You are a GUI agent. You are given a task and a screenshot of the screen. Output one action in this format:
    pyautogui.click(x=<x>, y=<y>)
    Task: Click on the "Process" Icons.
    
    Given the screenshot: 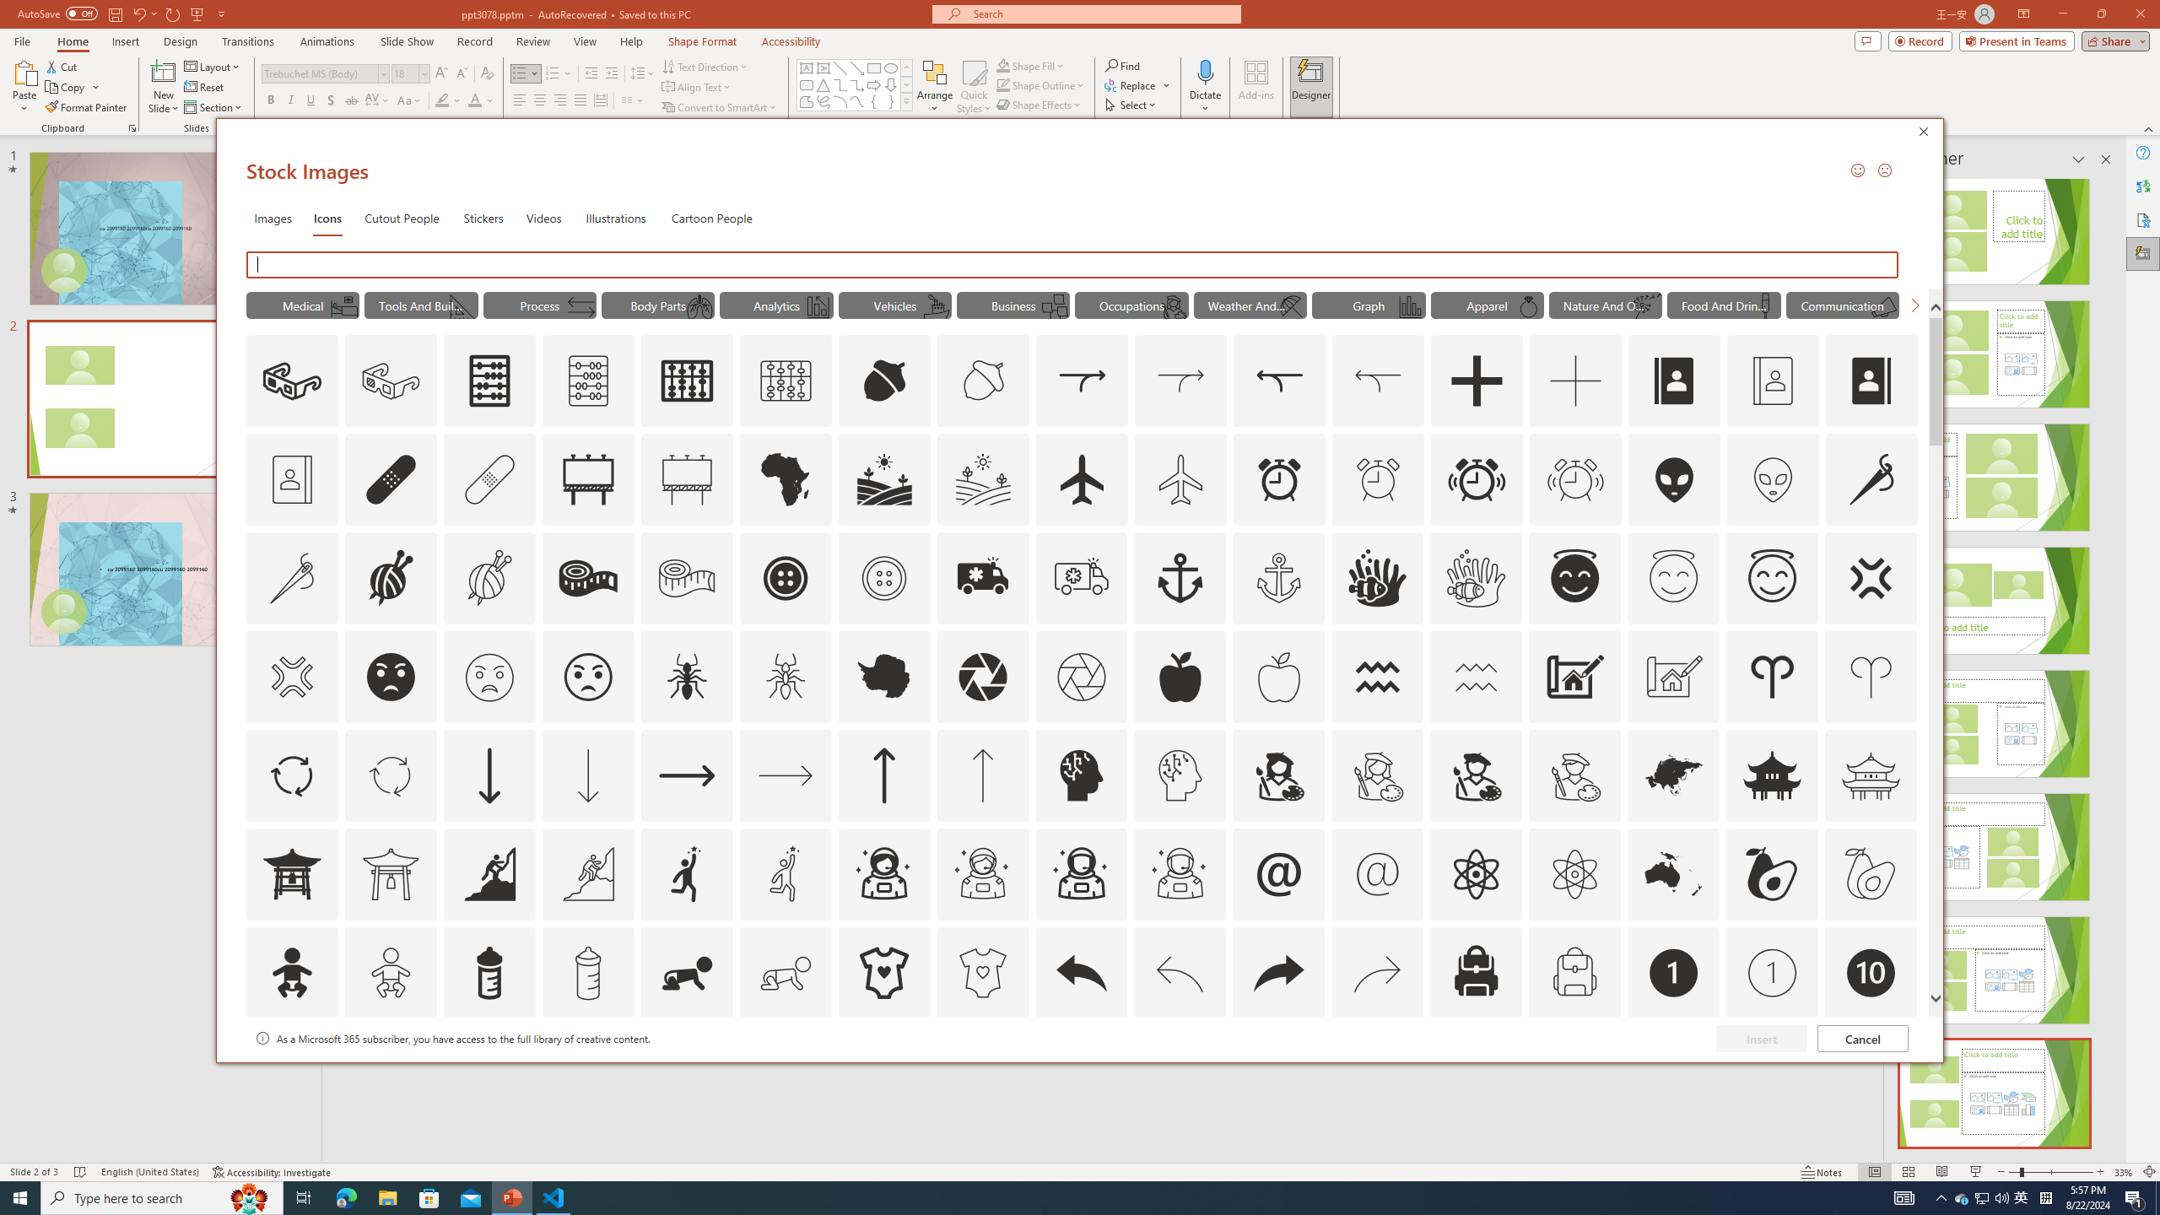 What is the action you would take?
    pyautogui.click(x=540, y=305)
    